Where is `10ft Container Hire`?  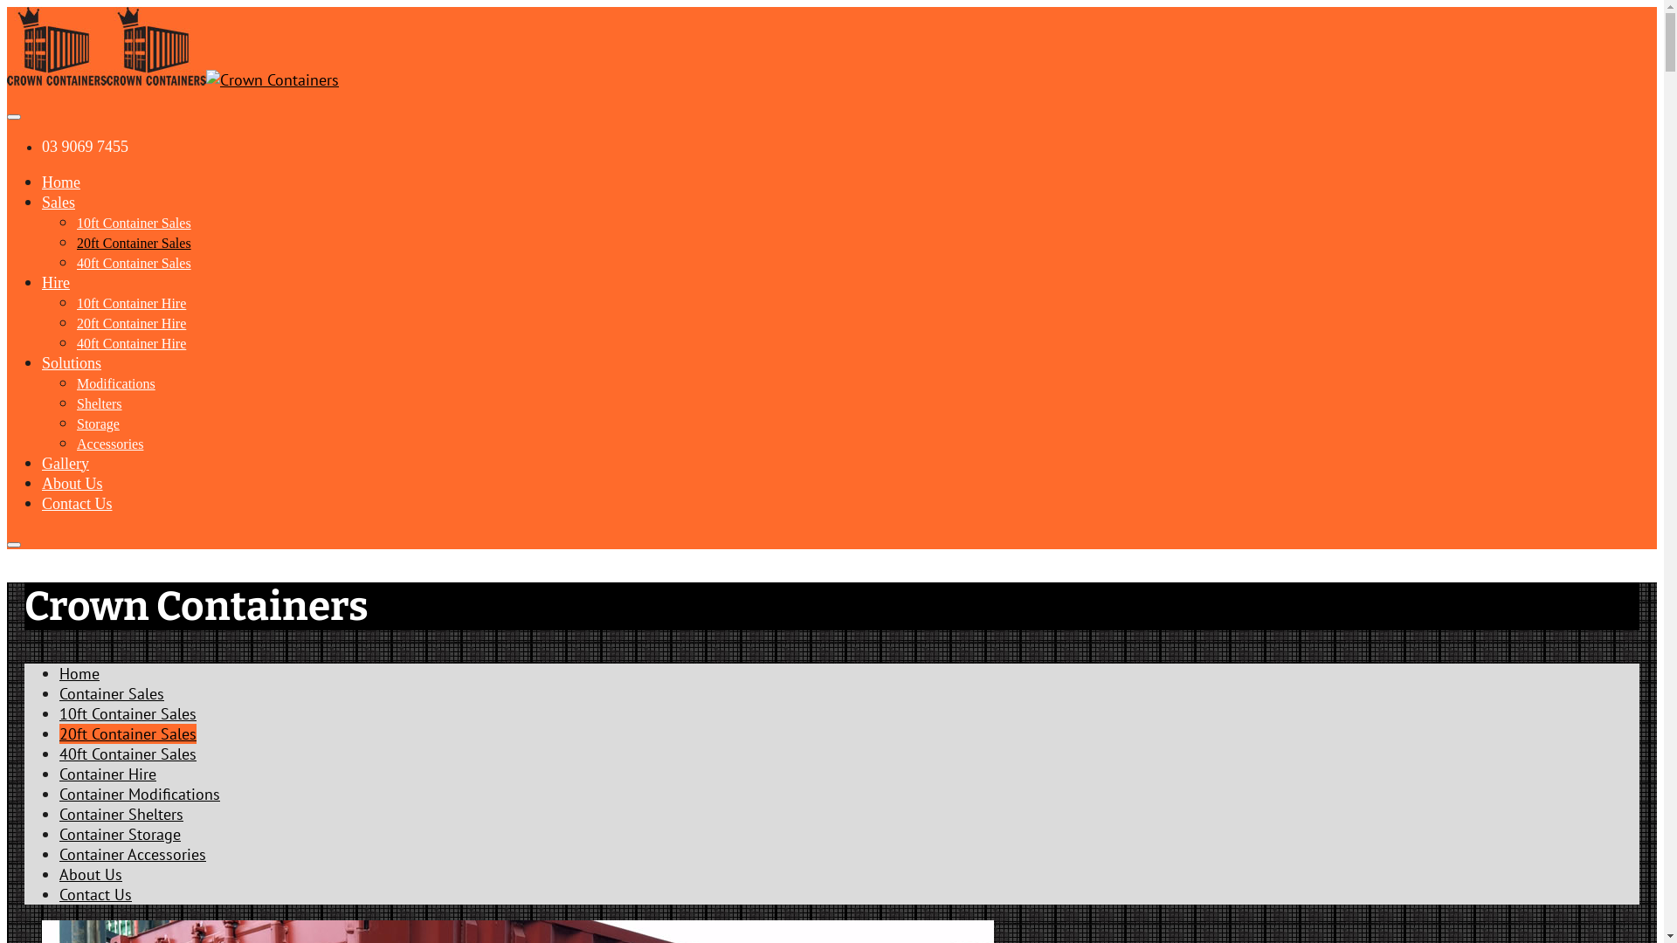 10ft Container Hire is located at coordinates (131, 302).